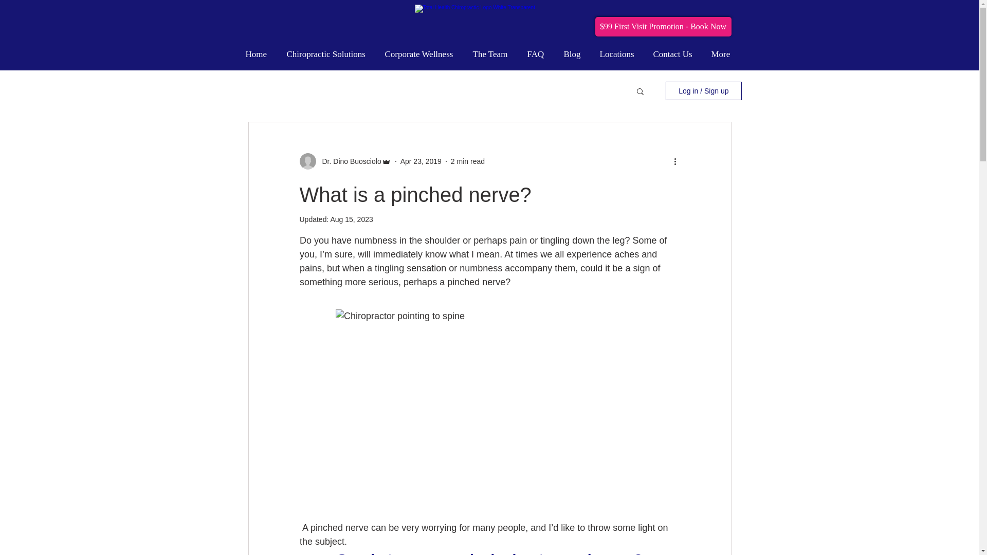 Image resolution: width=987 pixels, height=555 pixels. I want to click on Contact Us, so click(674, 54).